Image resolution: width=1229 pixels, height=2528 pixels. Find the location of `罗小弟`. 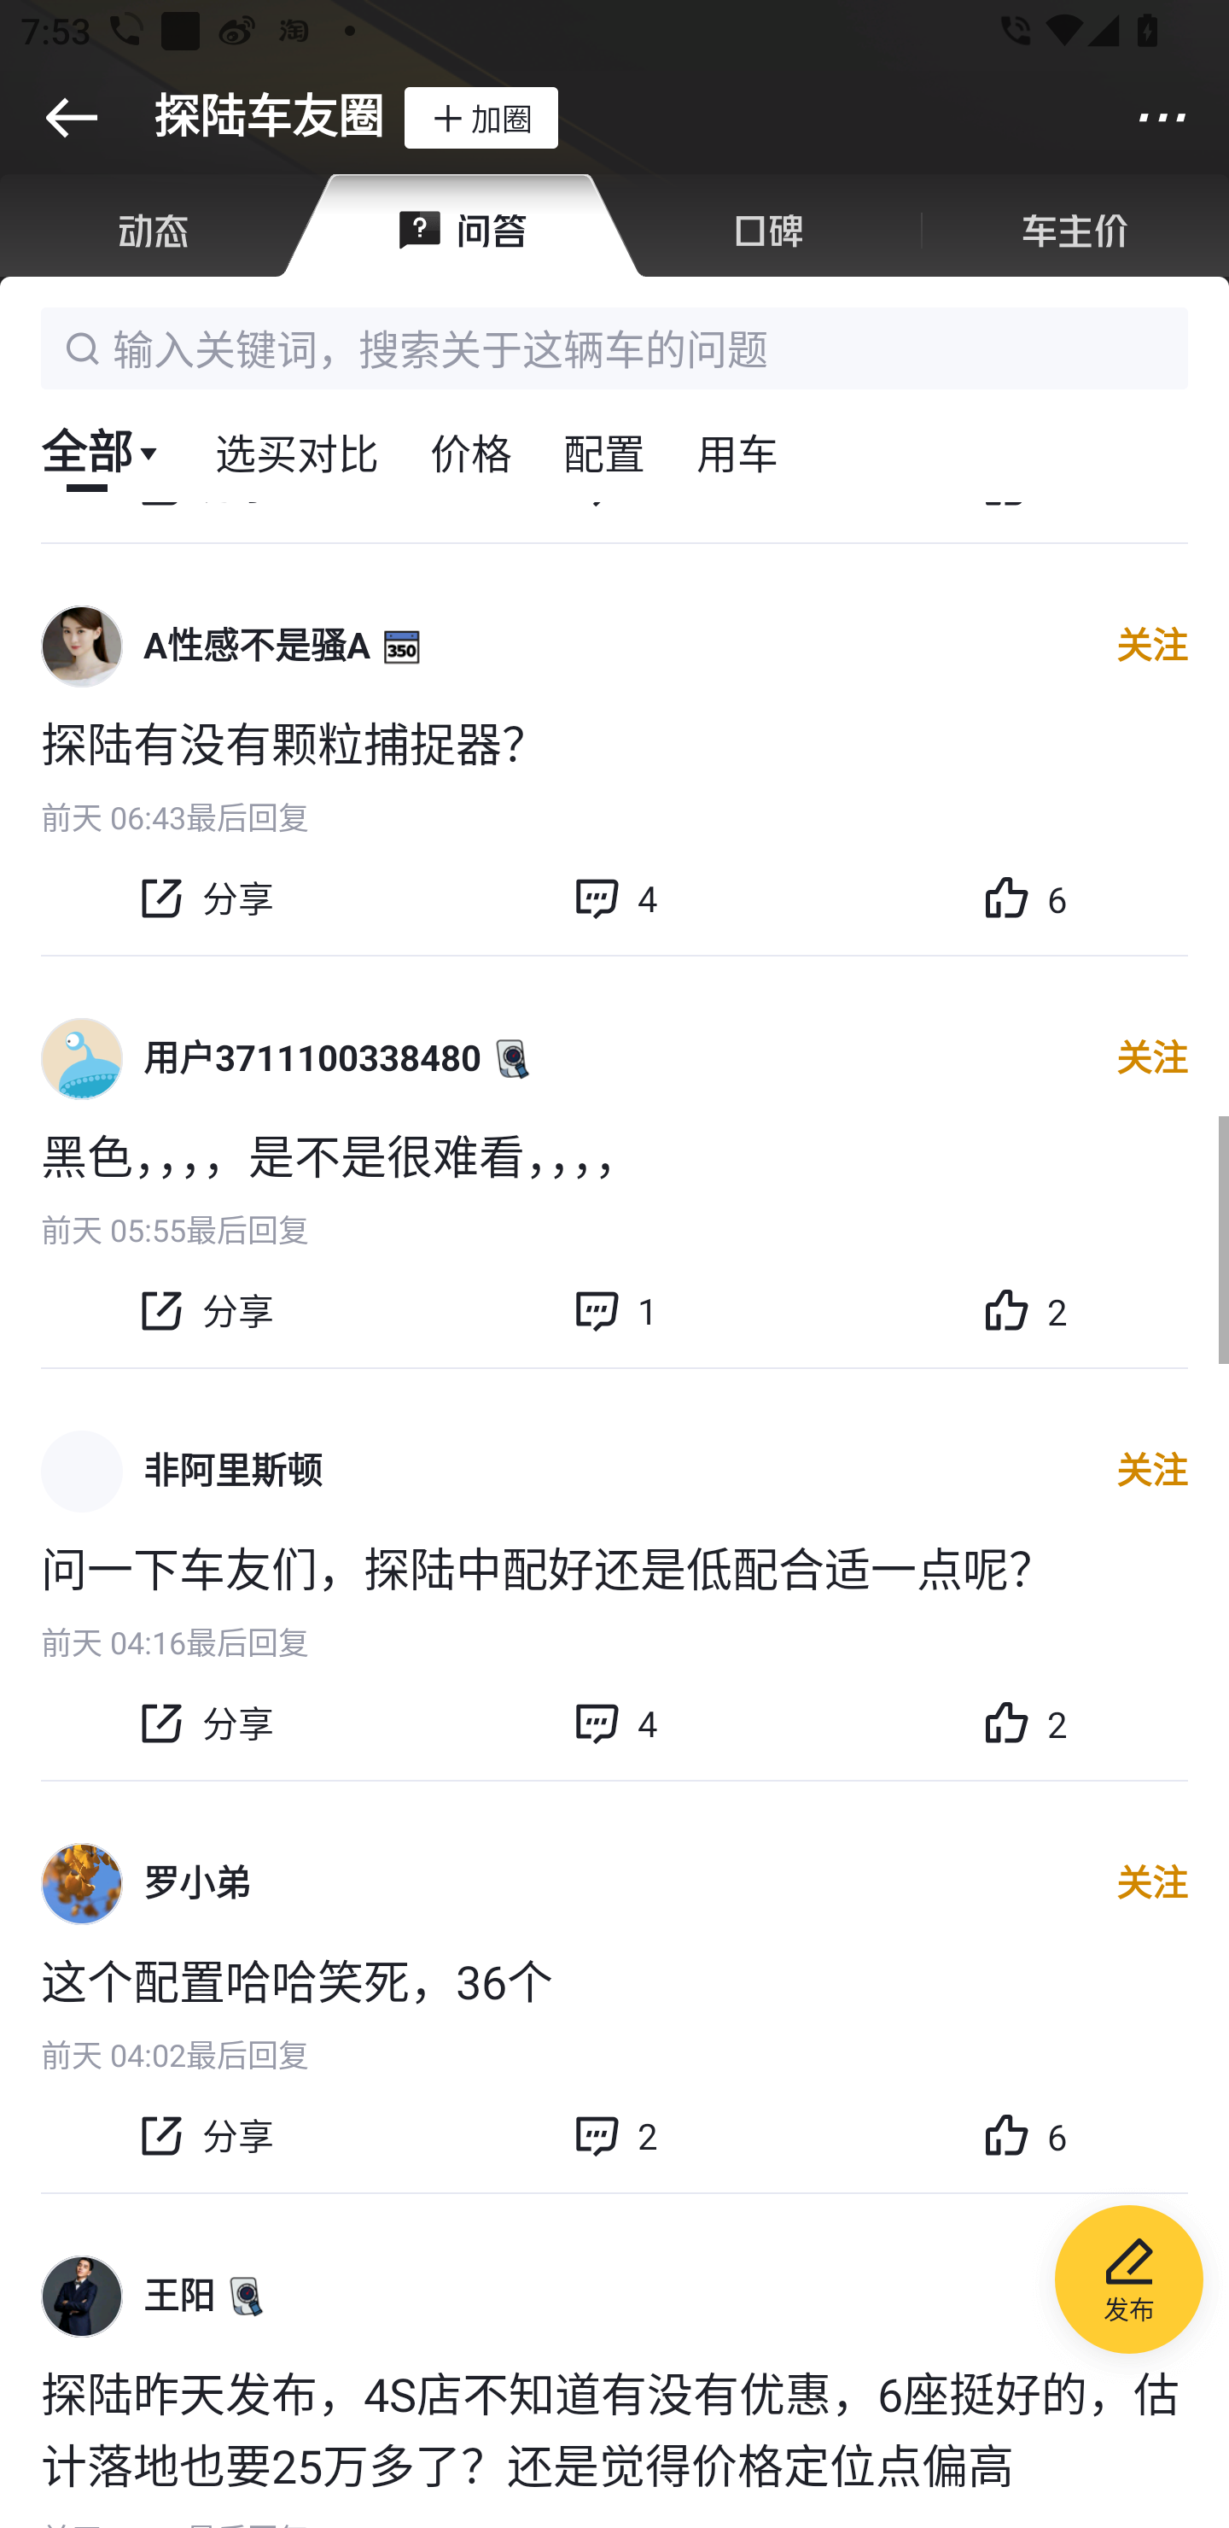

罗小弟 is located at coordinates (196, 1882).